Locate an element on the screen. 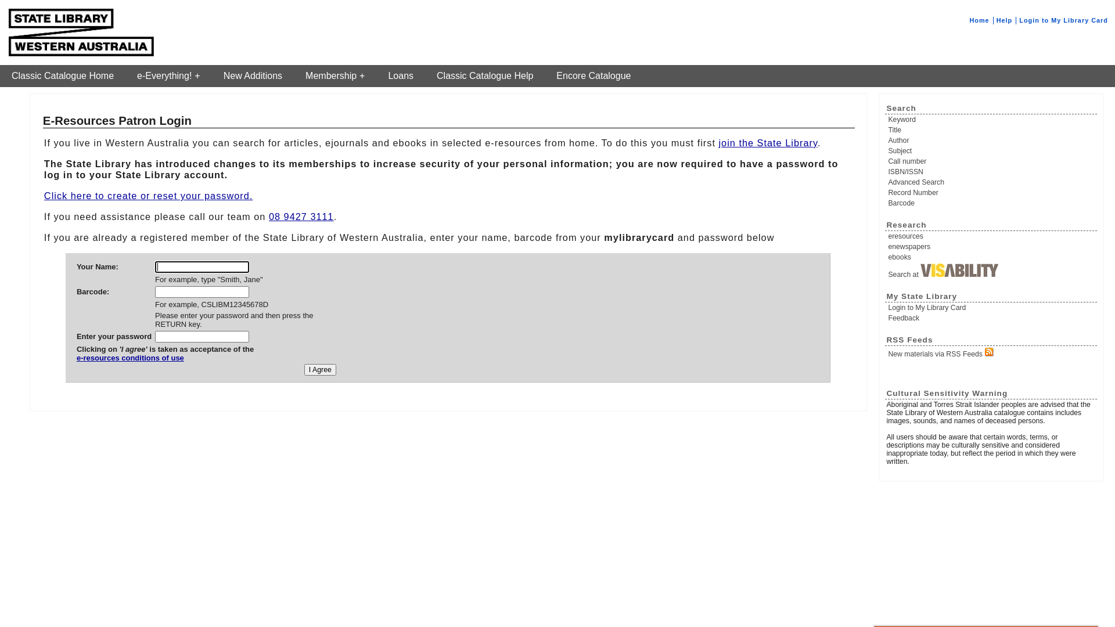  Loans is located at coordinates (401, 76).